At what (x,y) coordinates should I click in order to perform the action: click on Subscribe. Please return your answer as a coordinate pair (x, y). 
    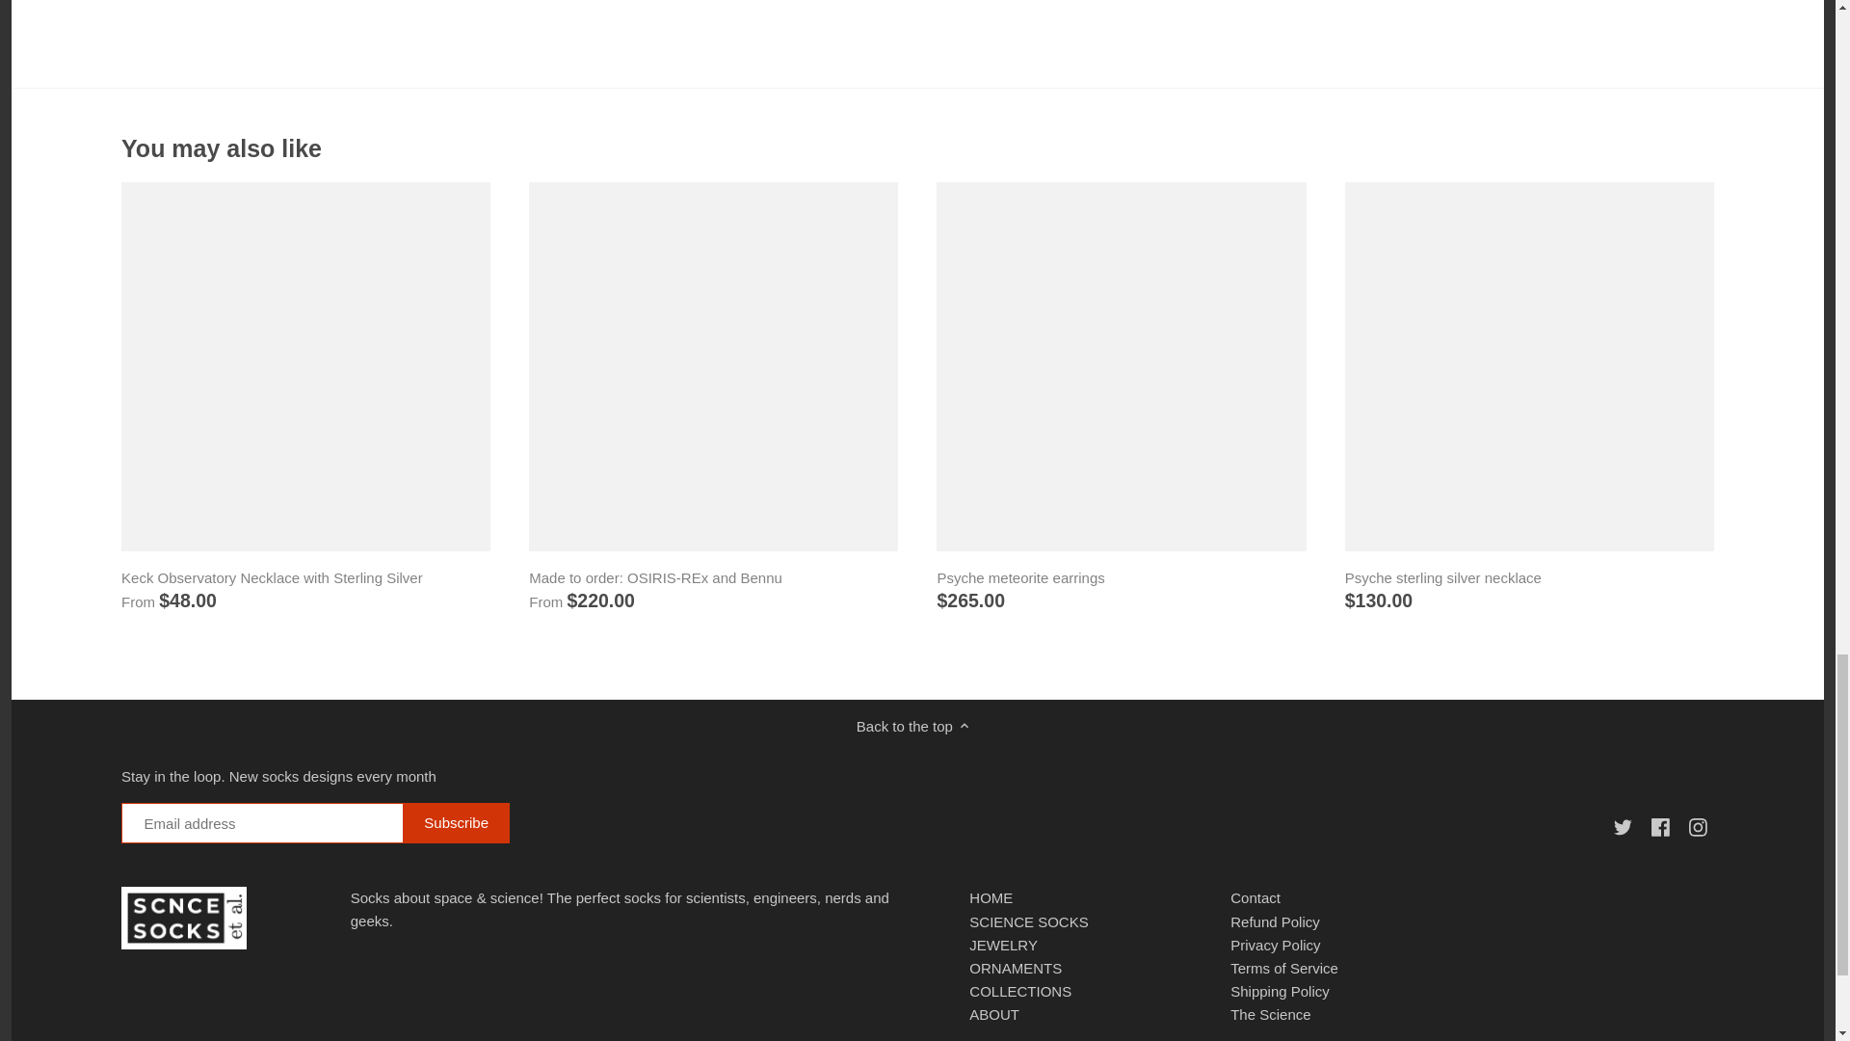
    Looking at the image, I should click on (457, 822).